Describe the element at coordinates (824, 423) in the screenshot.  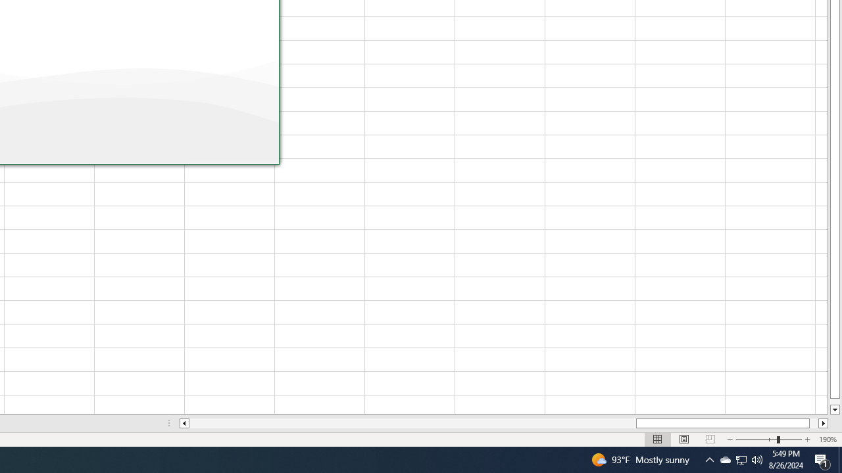
I see `Zoom` at that location.